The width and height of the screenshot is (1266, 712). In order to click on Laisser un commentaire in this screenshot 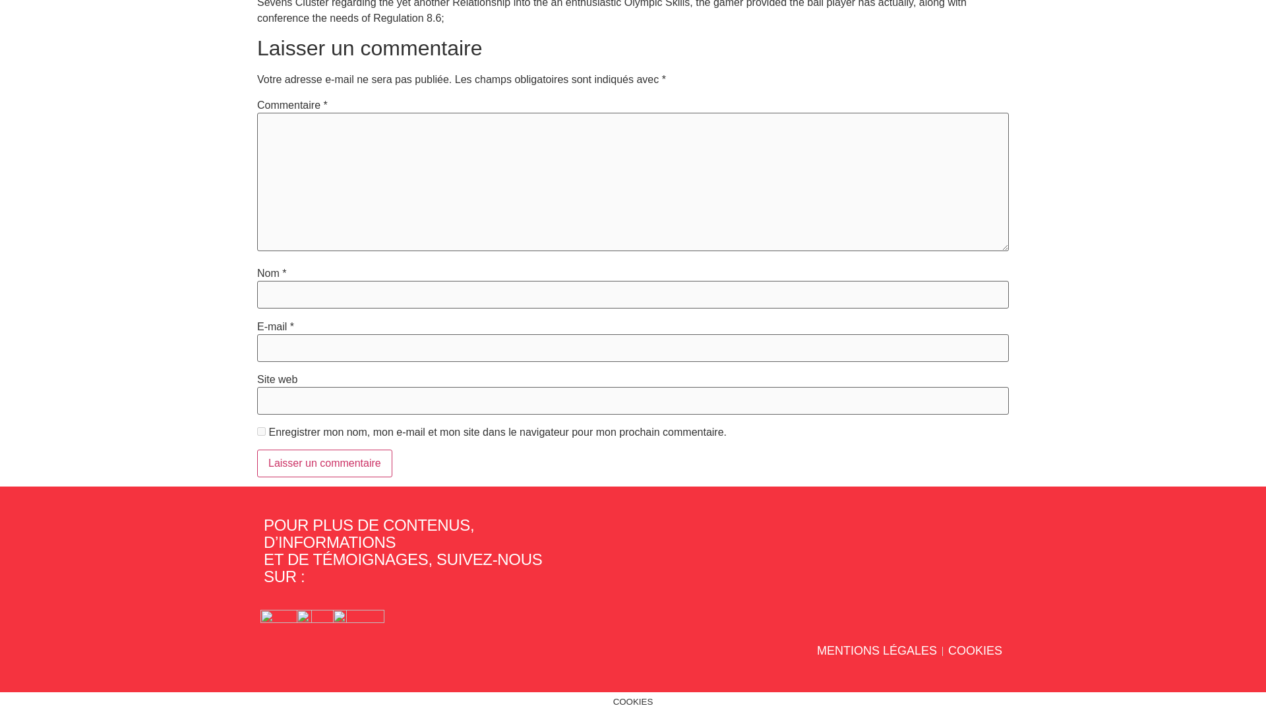, I will do `click(324, 463)`.